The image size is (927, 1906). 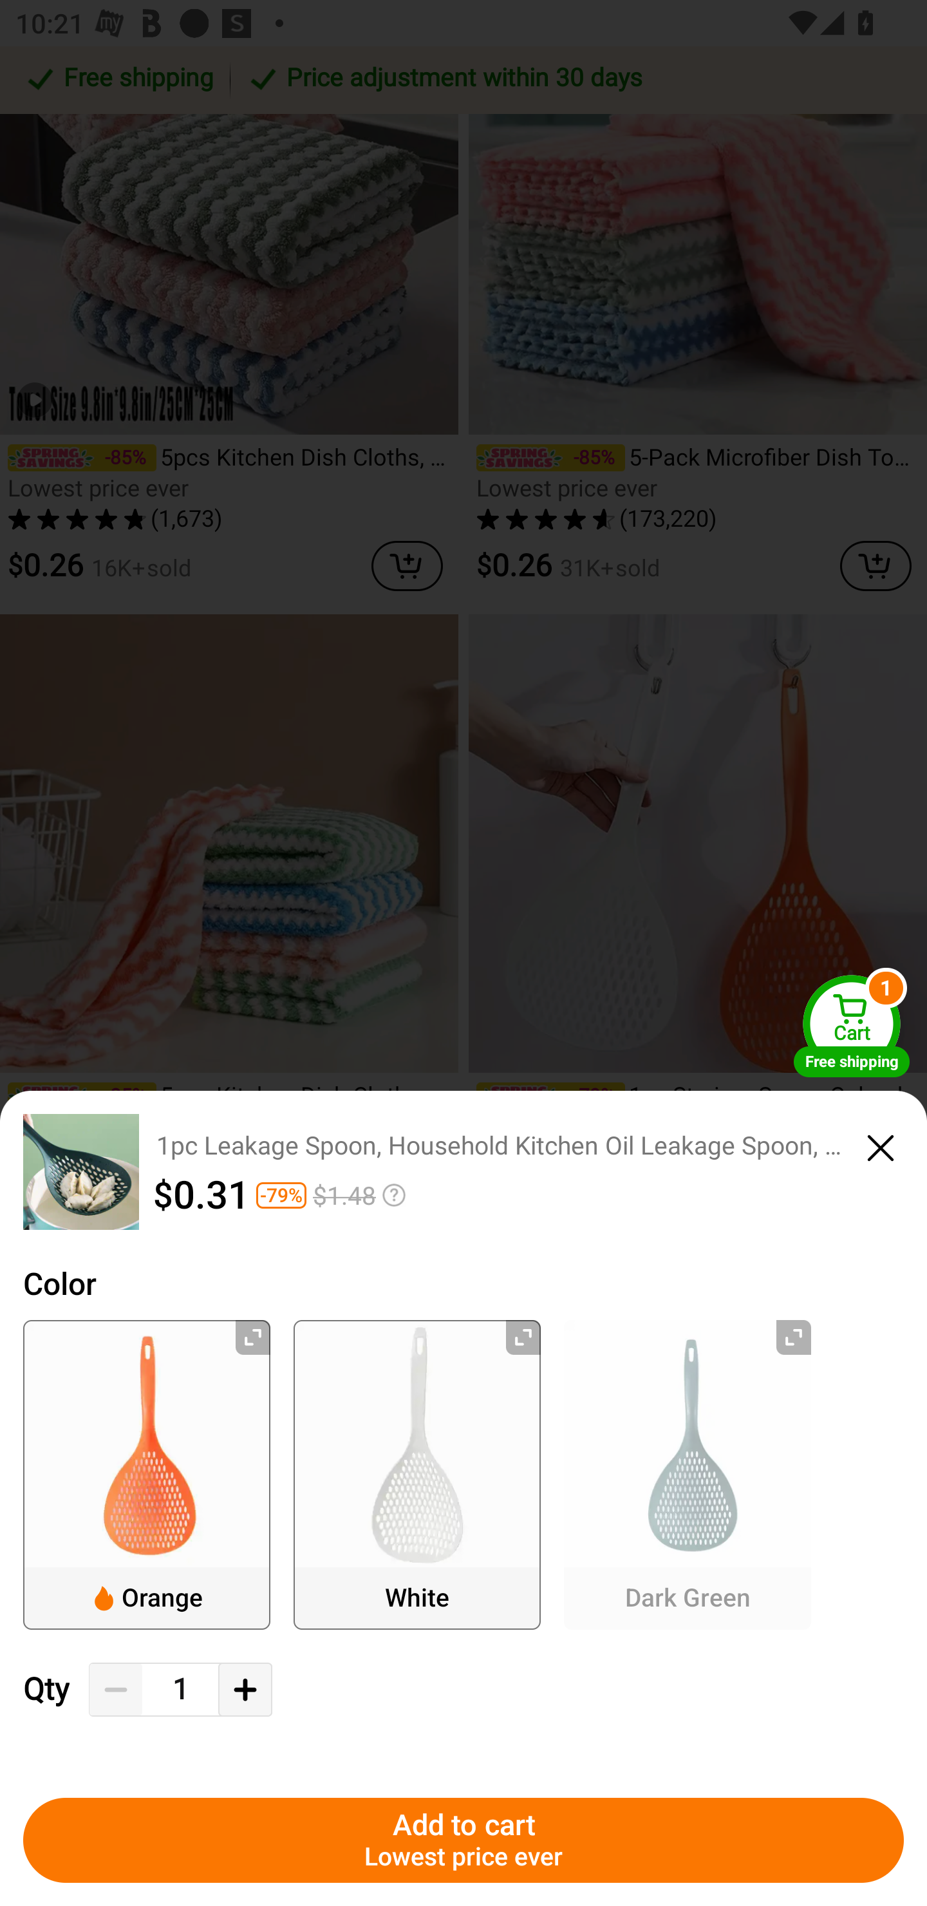 What do you see at coordinates (881, 1144) in the screenshot?
I see `close` at bounding box center [881, 1144].